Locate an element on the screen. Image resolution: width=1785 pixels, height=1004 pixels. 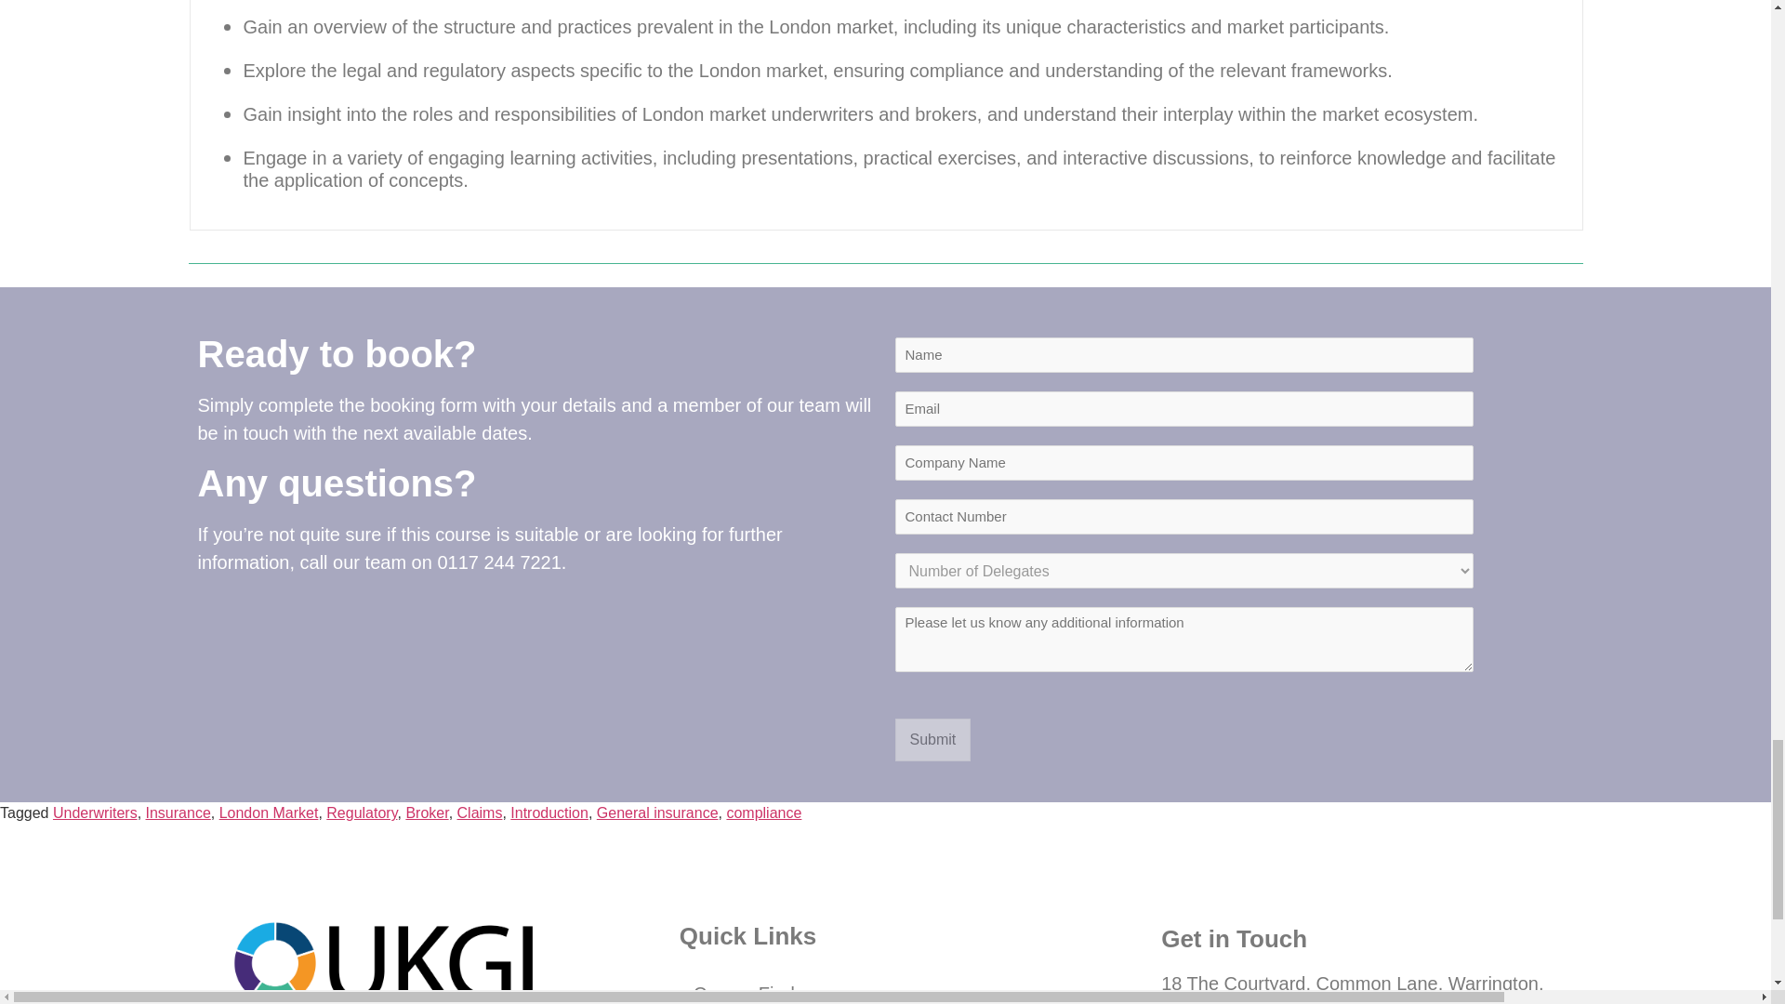
London Market is located at coordinates (270, 812).